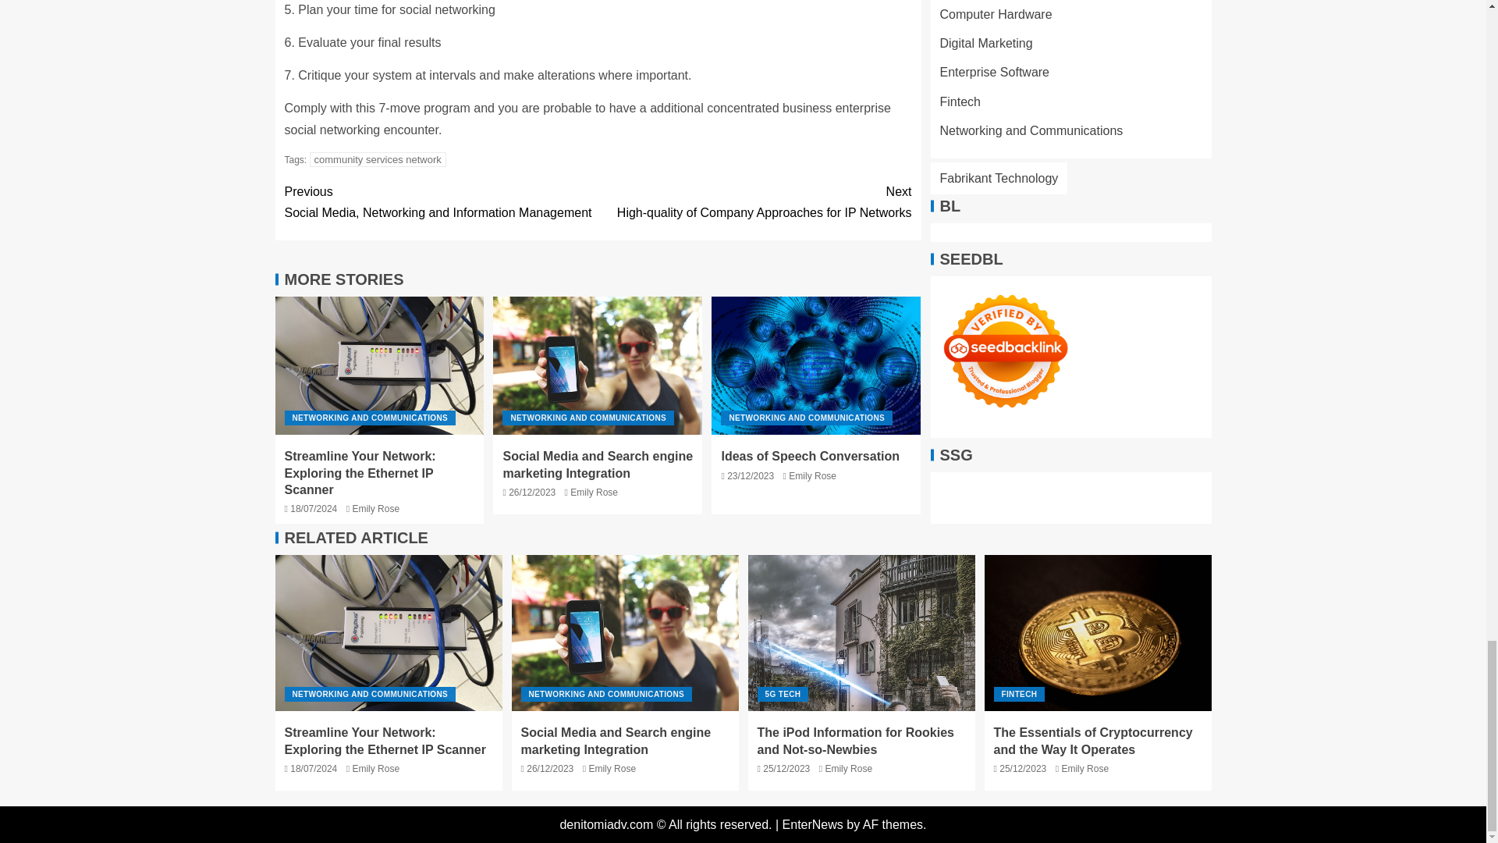  What do you see at coordinates (754, 202) in the screenshot?
I see `Streamline Your Network: Exploring the Ethernet IP Scanner` at bounding box center [754, 202].